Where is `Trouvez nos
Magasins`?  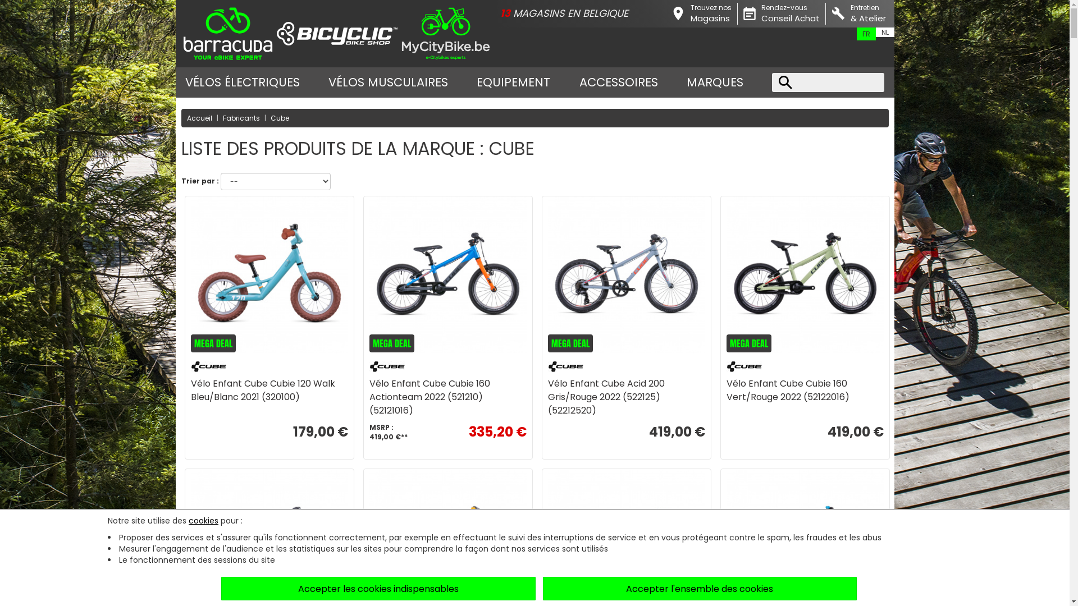 Trouvez nos
Magasins is located at coordinates (702, 13).